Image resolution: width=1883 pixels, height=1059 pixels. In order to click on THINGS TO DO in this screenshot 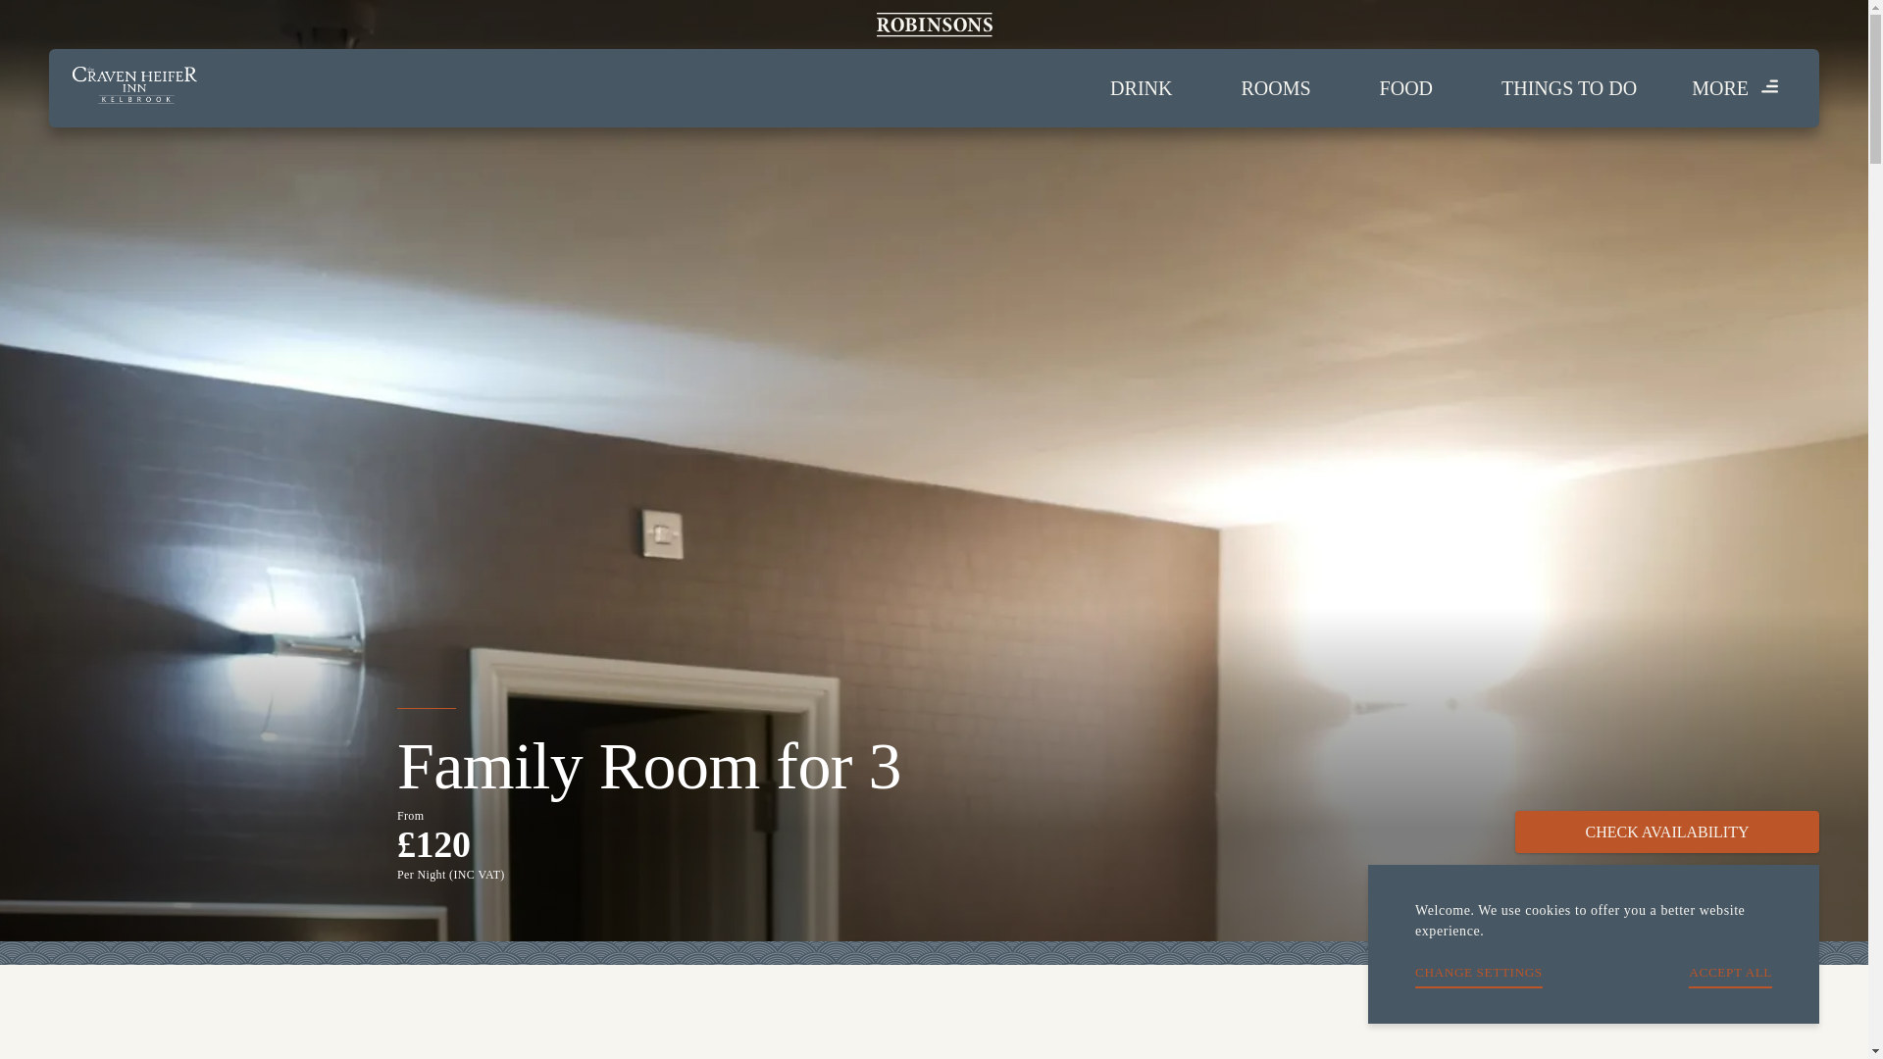, I will do `click(1569, 88)`.